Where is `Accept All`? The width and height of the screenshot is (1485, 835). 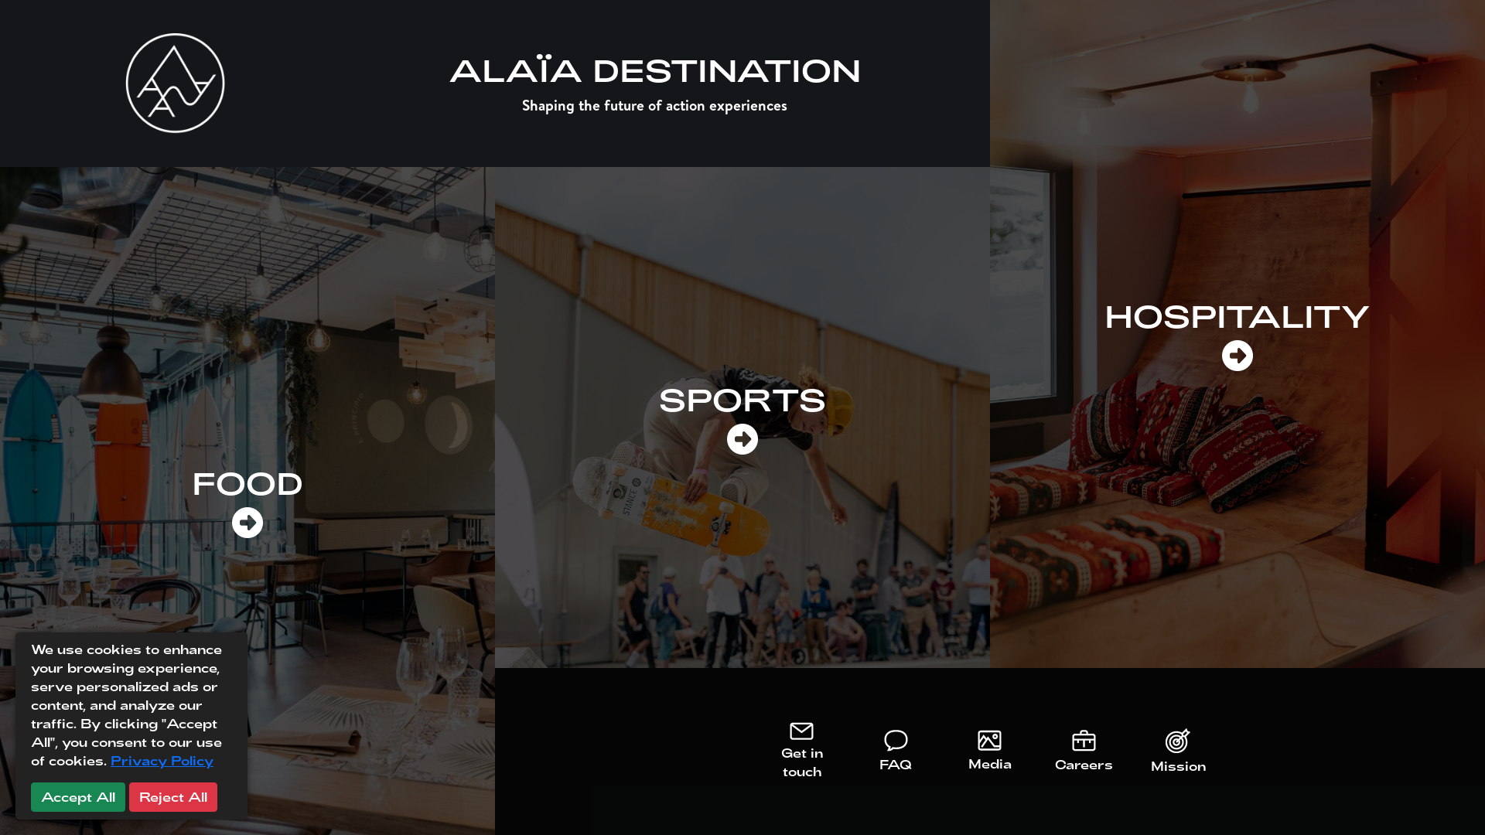
Accept All is located at coordinates (78, 797).